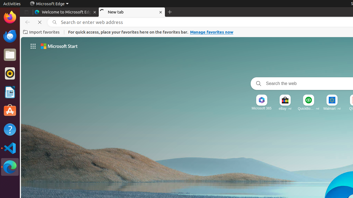  Describe the element at coordinates (10, 148) in the screenshot. I see `Visual Studio Code` at that location.